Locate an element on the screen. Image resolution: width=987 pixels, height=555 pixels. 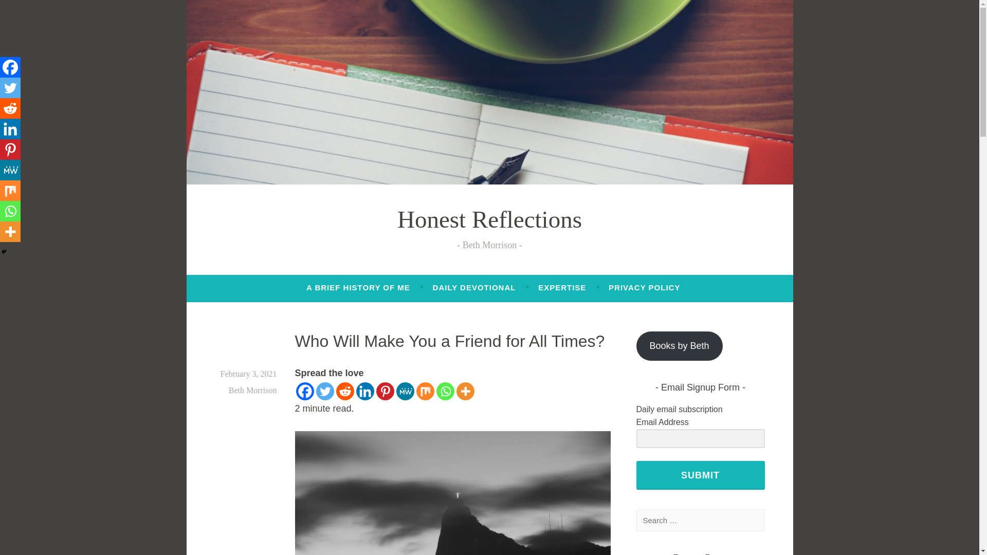
February 3, 2021 is located at coordinates (249, 374).